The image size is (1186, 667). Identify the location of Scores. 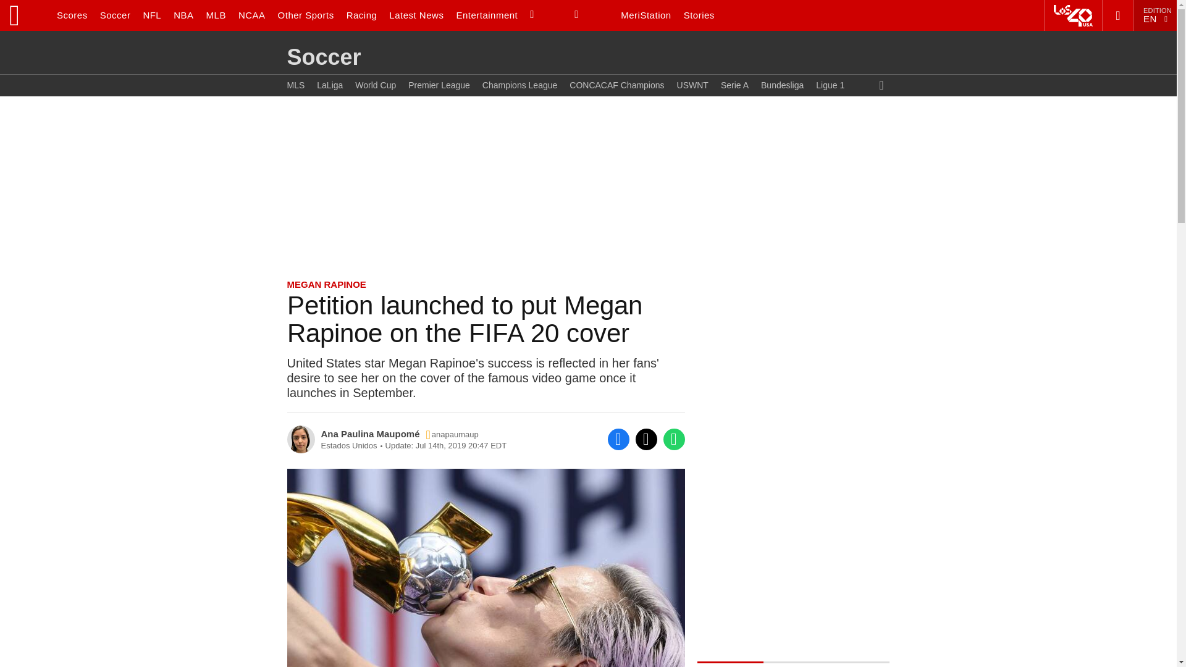
(72, 15).